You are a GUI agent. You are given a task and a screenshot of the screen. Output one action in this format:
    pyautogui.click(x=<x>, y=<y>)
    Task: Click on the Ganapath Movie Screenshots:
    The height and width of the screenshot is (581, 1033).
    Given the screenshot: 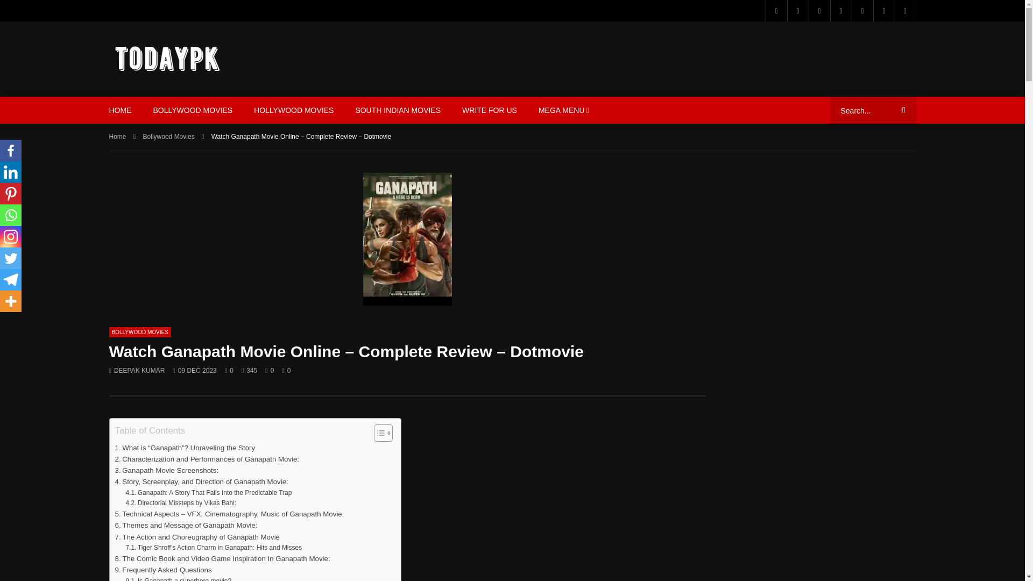 What is the action you would take?
    pyautogui.click(x=167, y=470)
    